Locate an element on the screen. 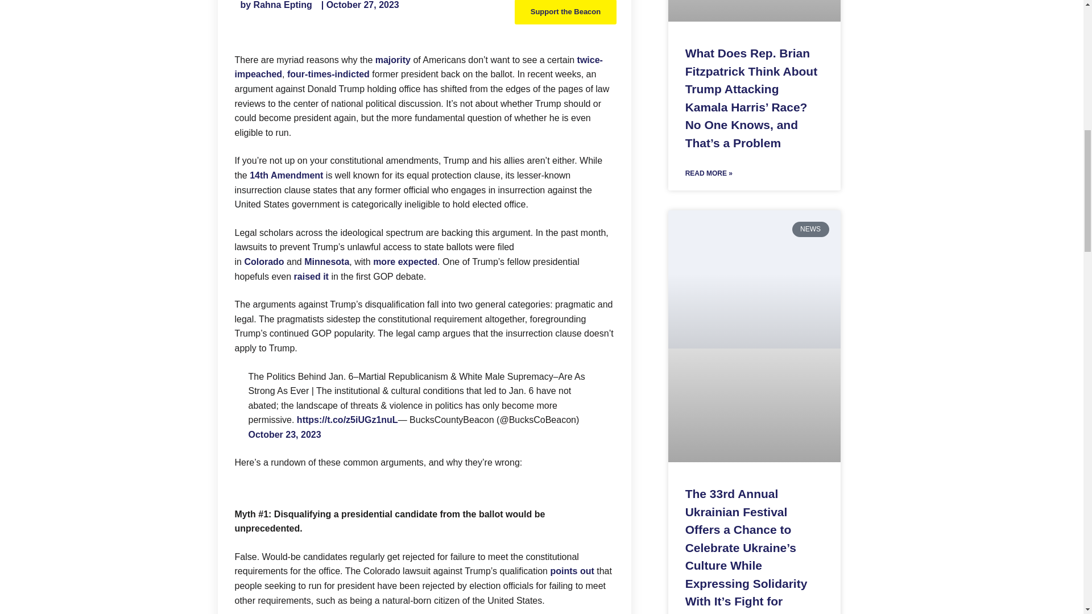  Minnesota is located at coordinates (326, 262).